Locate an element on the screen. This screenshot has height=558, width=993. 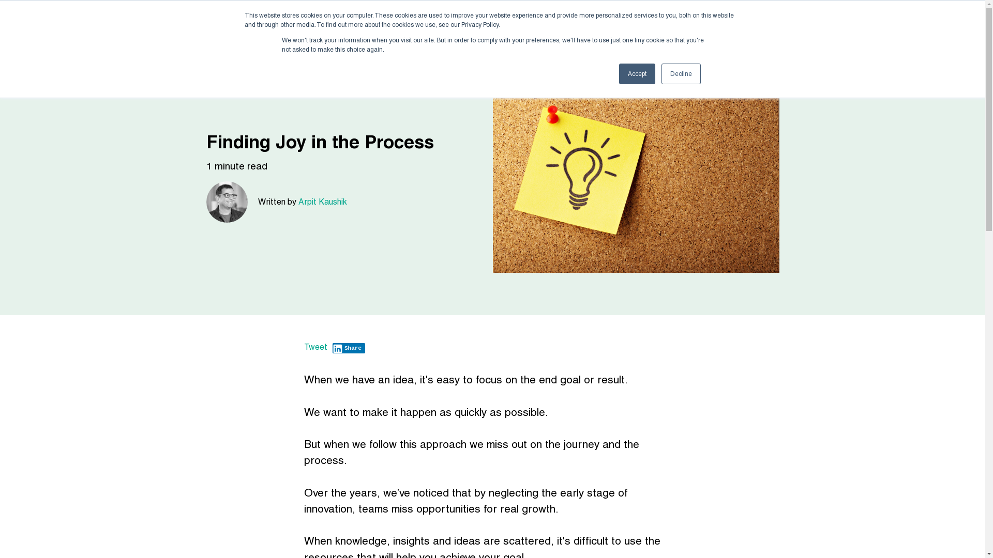
Contact us is located at coordinates (889, 20).